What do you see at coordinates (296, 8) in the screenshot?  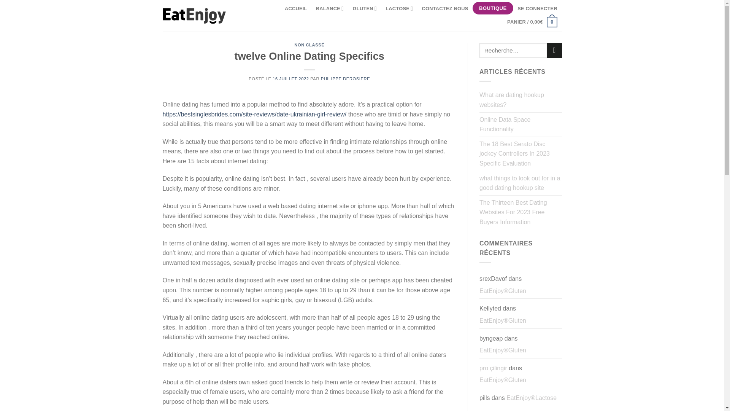 I see `ACCUEIL` at bounding box center [296, 8].